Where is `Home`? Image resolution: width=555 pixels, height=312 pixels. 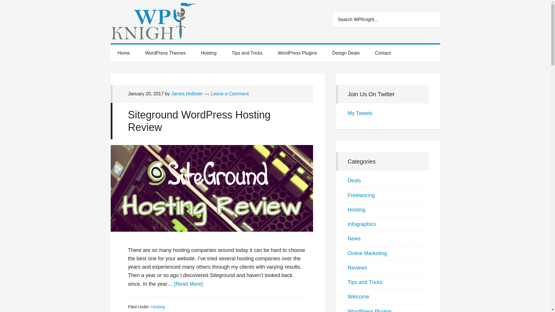
Home is located at coordinates (123, 53).